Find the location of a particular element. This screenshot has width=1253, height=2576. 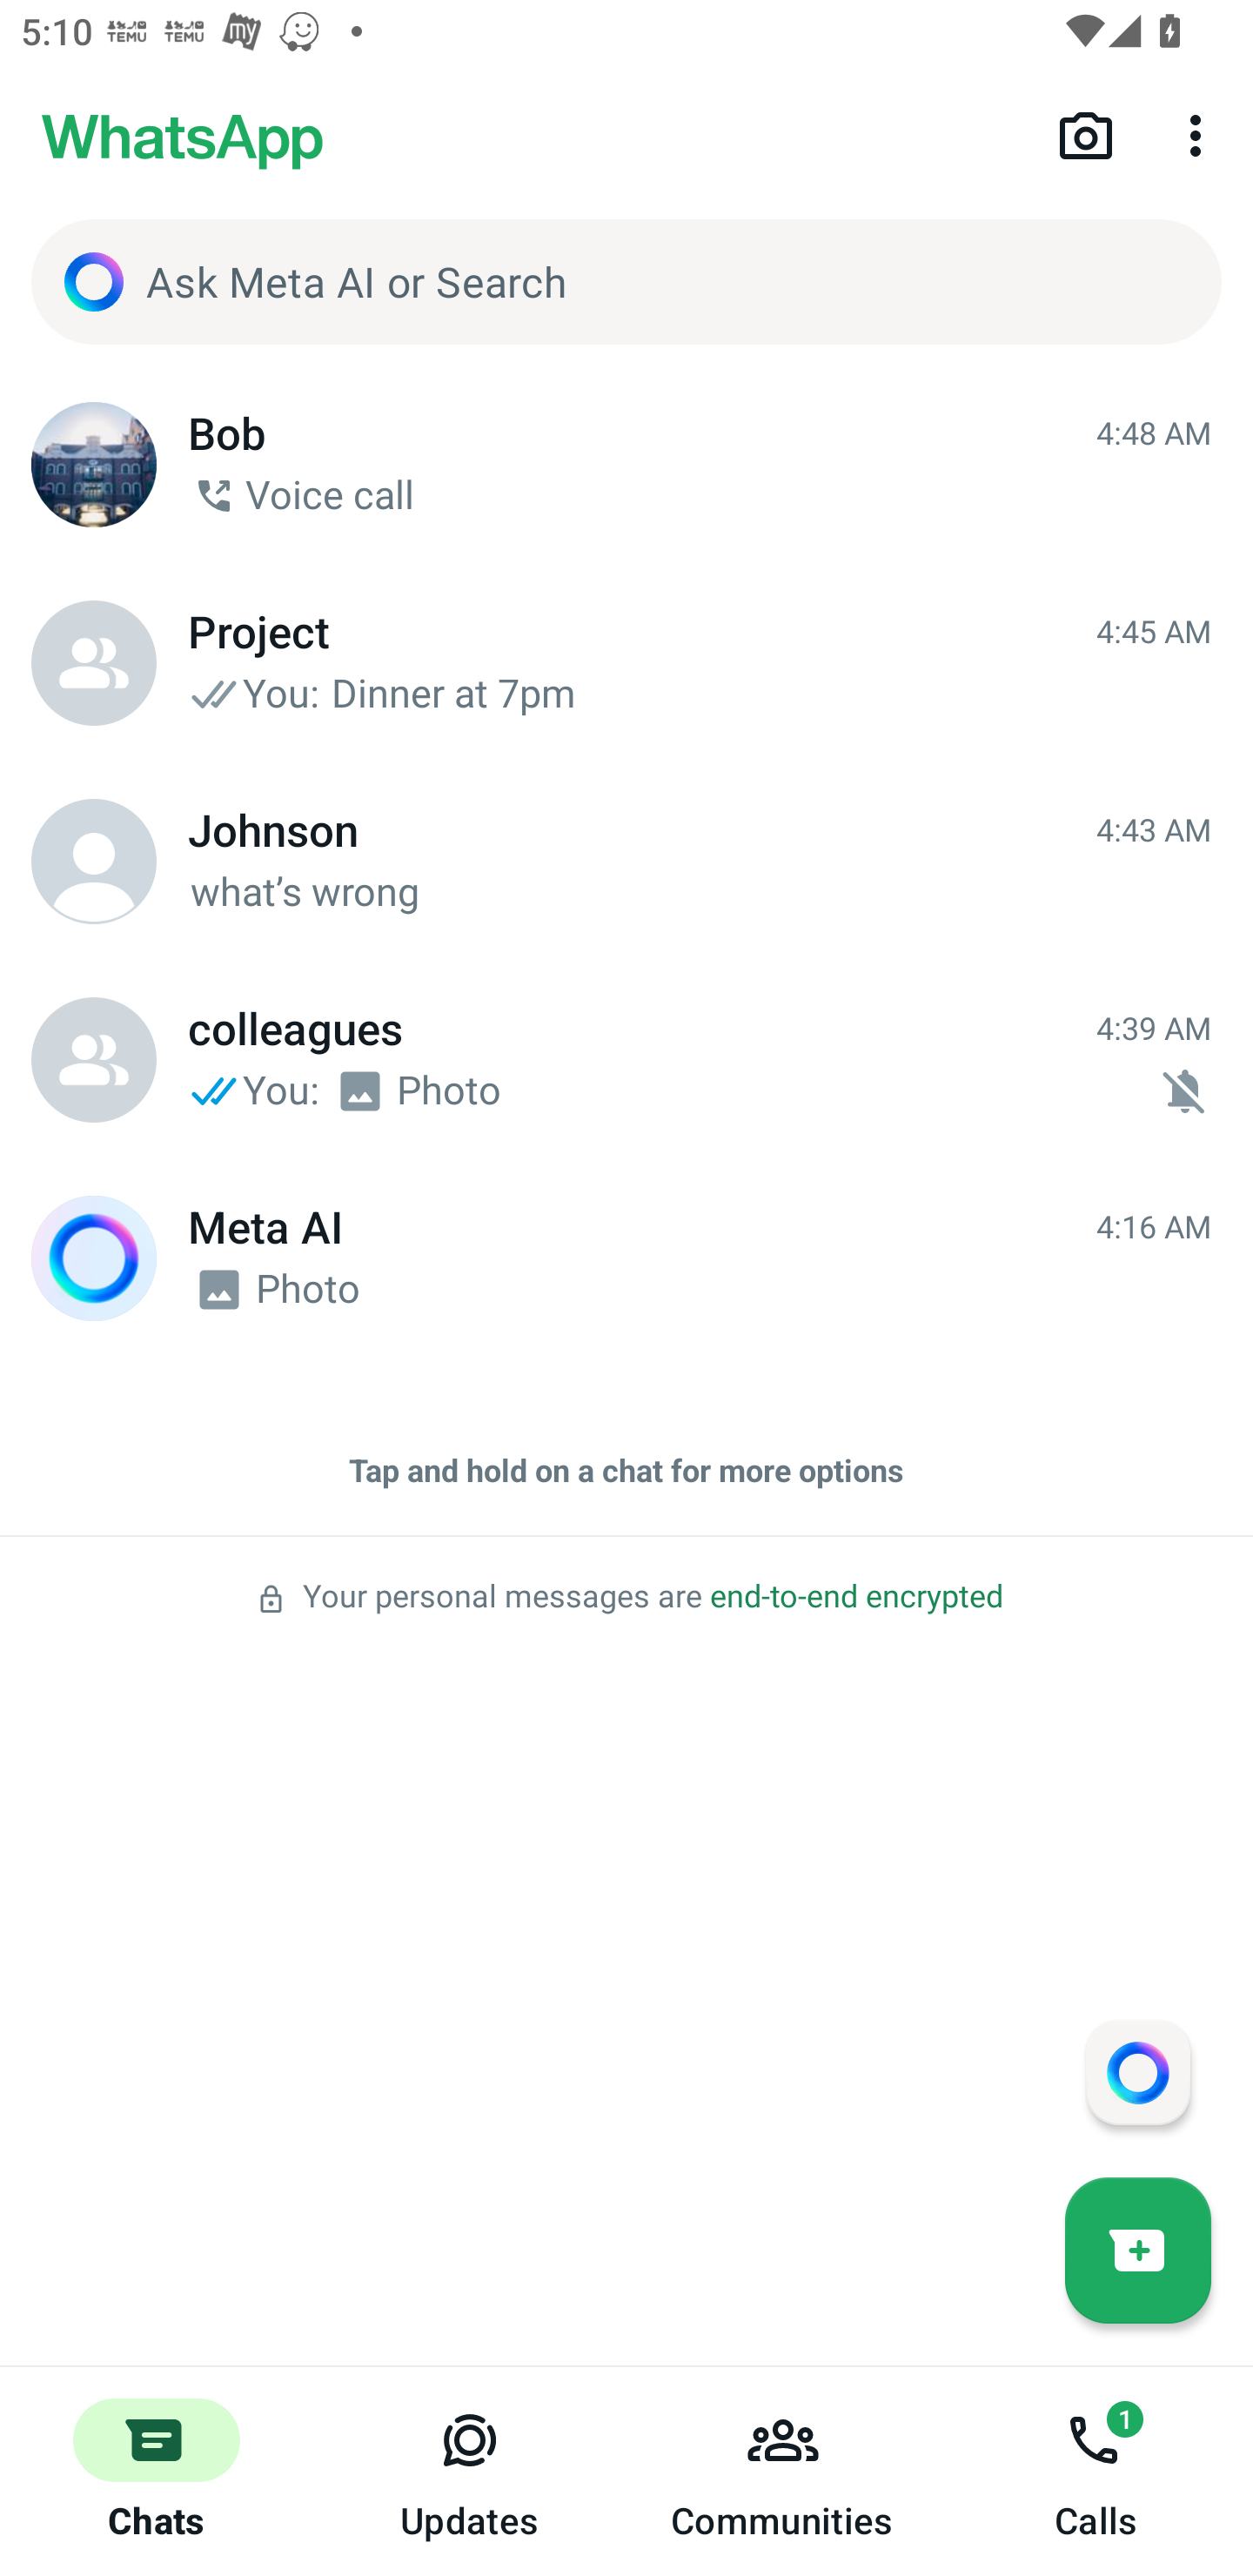

Project is located at coordinates (94, 663).